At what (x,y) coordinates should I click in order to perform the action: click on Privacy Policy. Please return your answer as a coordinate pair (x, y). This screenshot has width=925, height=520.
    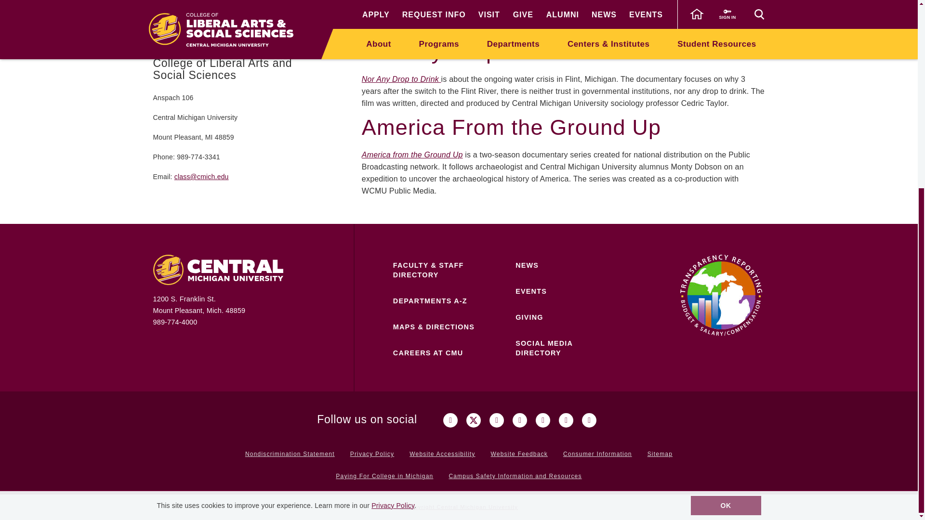
    Looking at the image, I should click on (393, 215).